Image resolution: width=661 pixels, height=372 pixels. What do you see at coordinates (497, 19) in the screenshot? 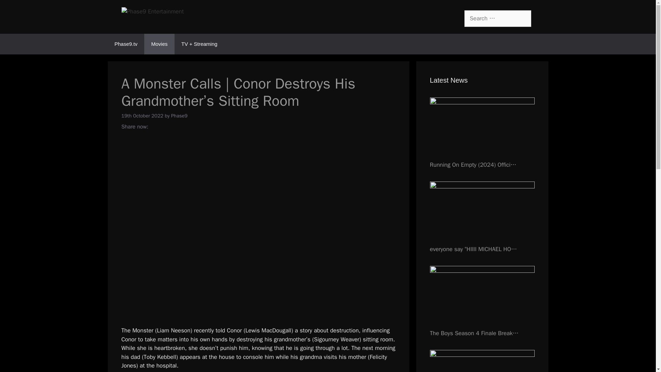
I see `Search for:` at bounding box center [497, 19].